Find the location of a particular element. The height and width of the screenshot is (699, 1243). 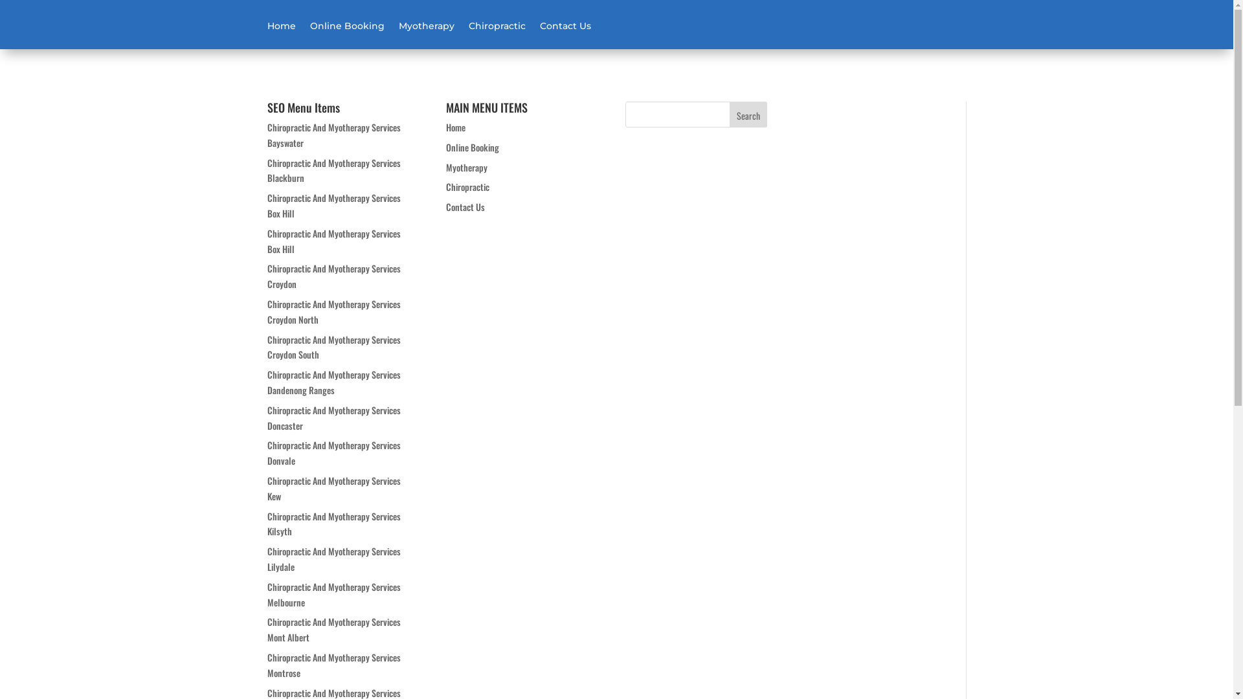

Home is located at coordinates (281, 35).